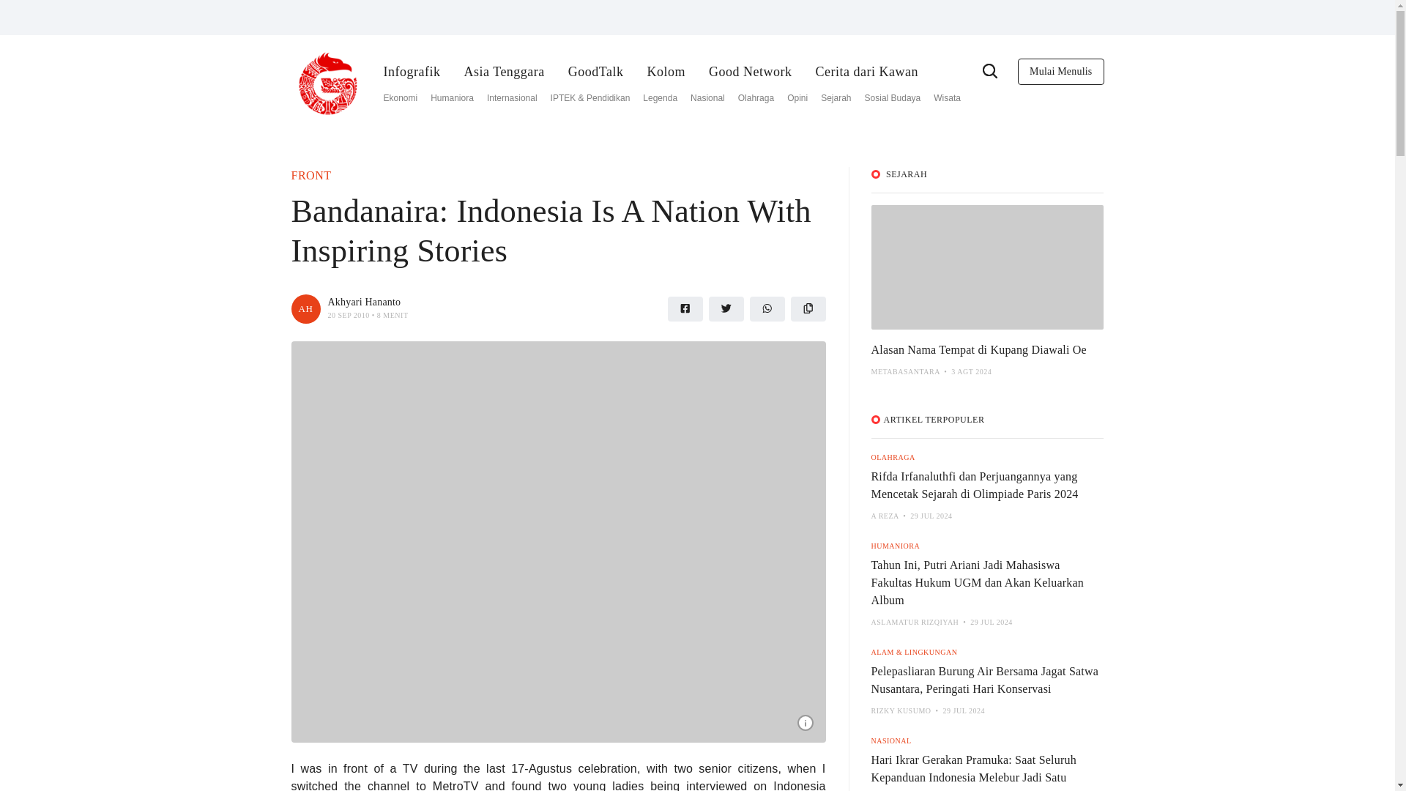 Image resolution: width=1406 pixels, height=791 pixels. Describe the element at coordinates (866, 72) in the screenshot. I see `Cerita dari Kawan` at that location.